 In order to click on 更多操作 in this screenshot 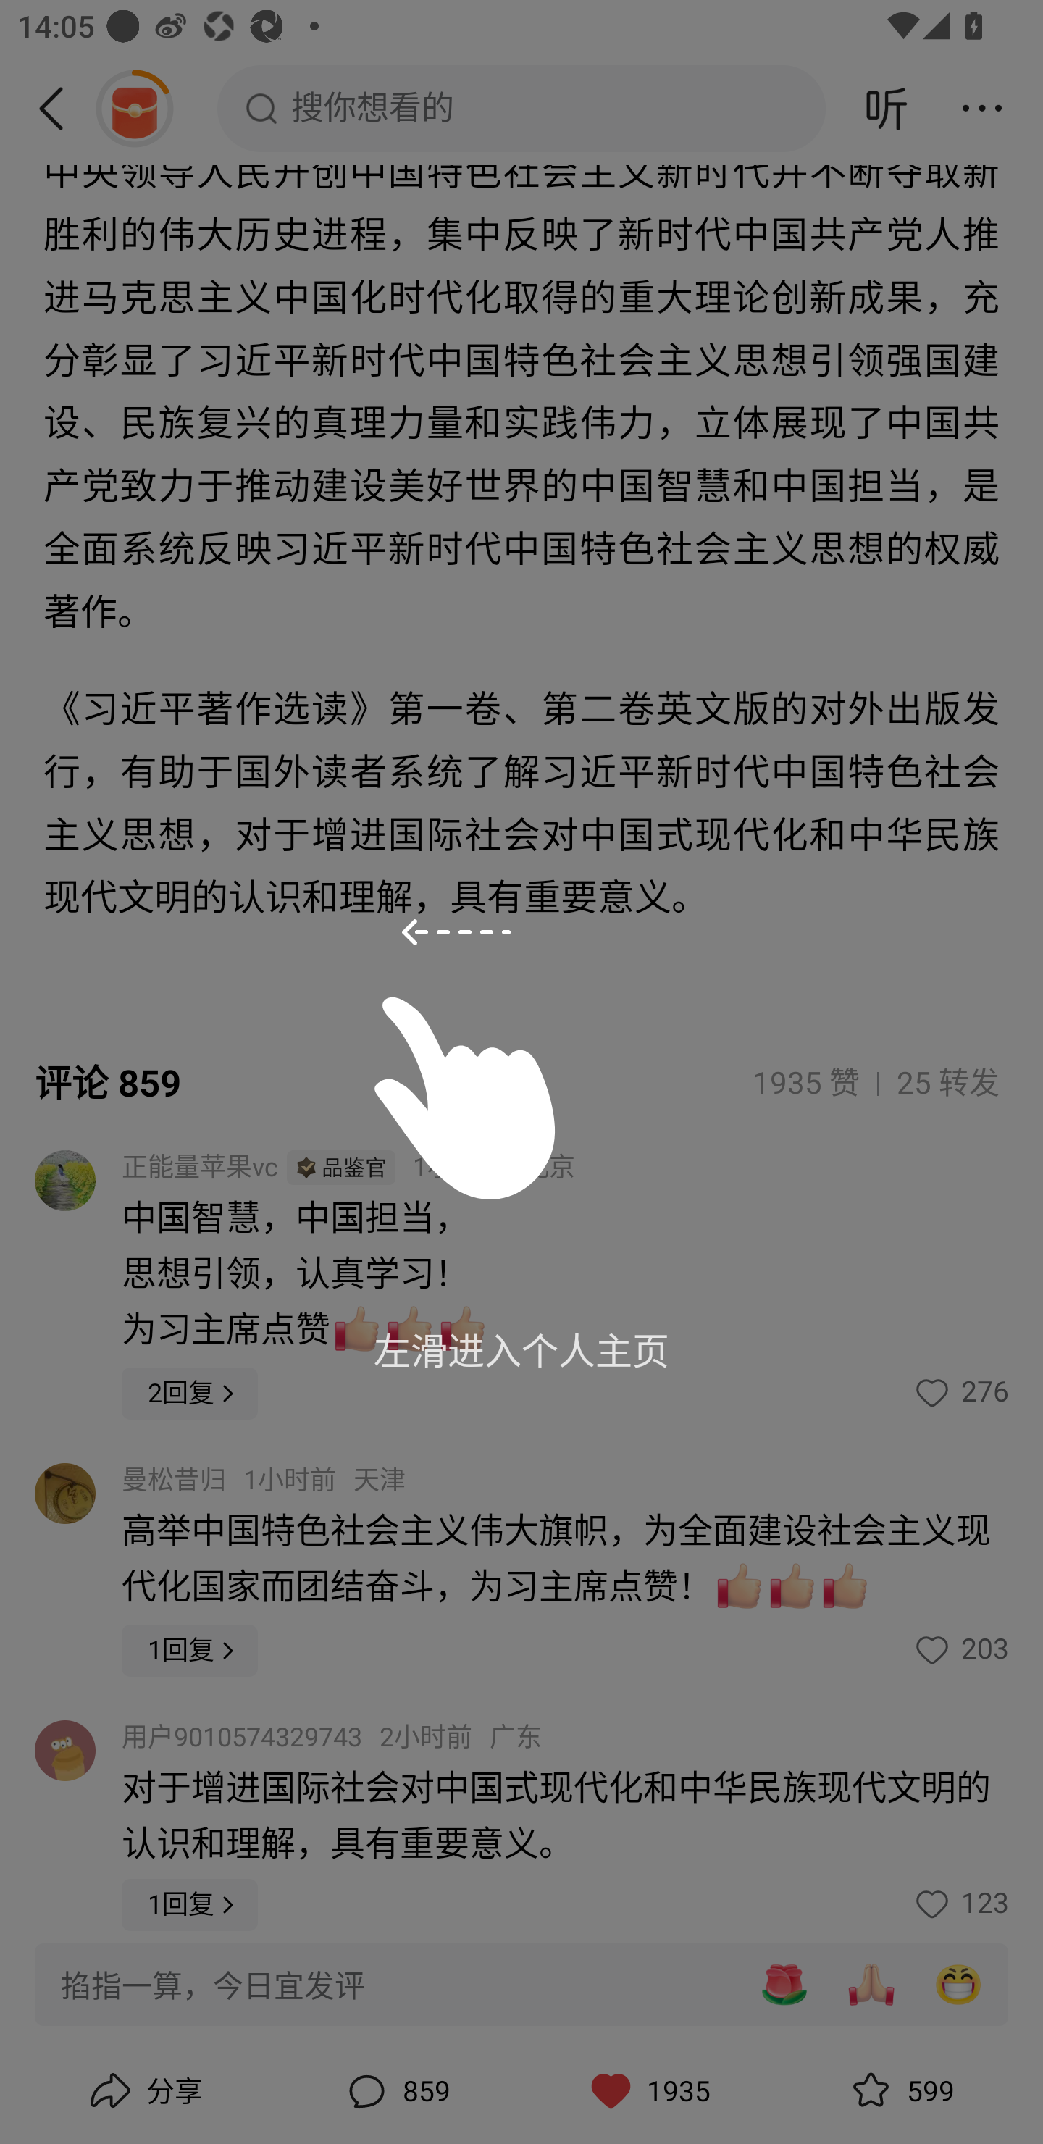, I will do `click(982, 108)`.